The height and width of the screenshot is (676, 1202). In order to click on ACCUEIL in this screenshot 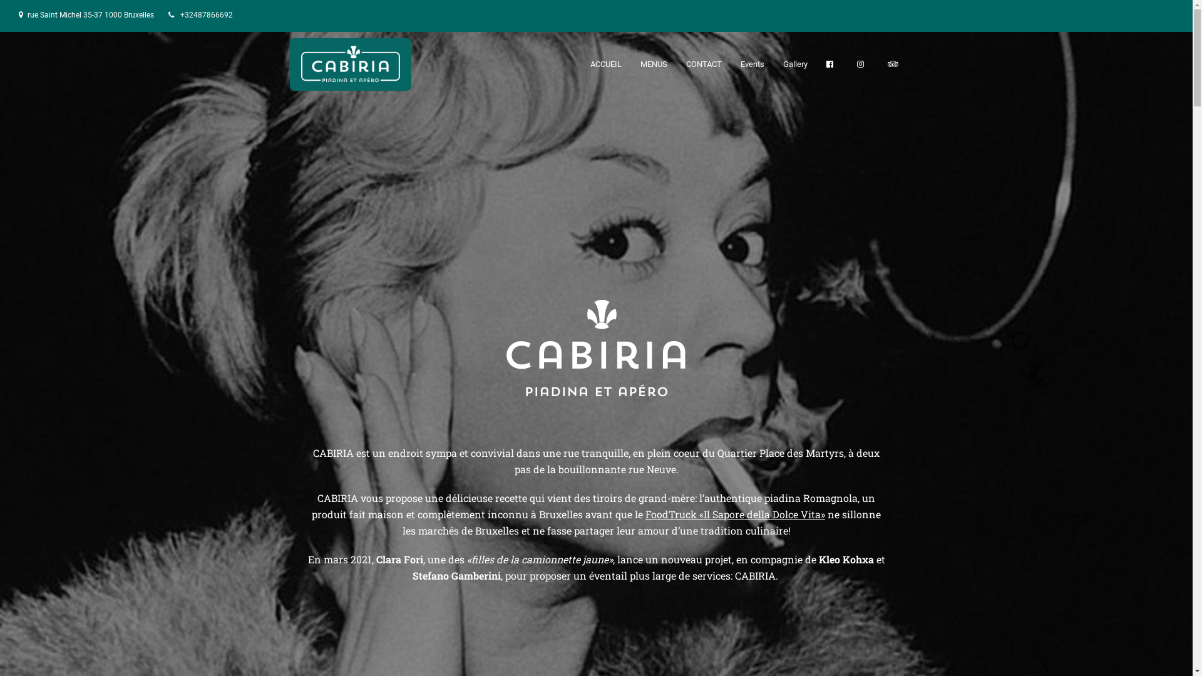, I will do `click(606, 64)`.